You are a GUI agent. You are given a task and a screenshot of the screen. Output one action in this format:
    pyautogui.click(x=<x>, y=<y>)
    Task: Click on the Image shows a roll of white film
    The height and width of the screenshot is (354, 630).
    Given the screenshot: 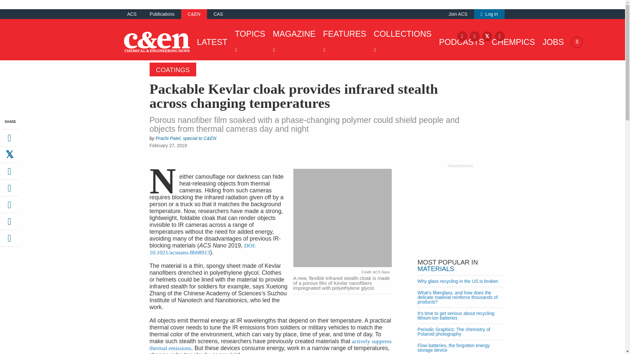 What is the action you would take?
    pyautogui.click(x=343, y=219)
    